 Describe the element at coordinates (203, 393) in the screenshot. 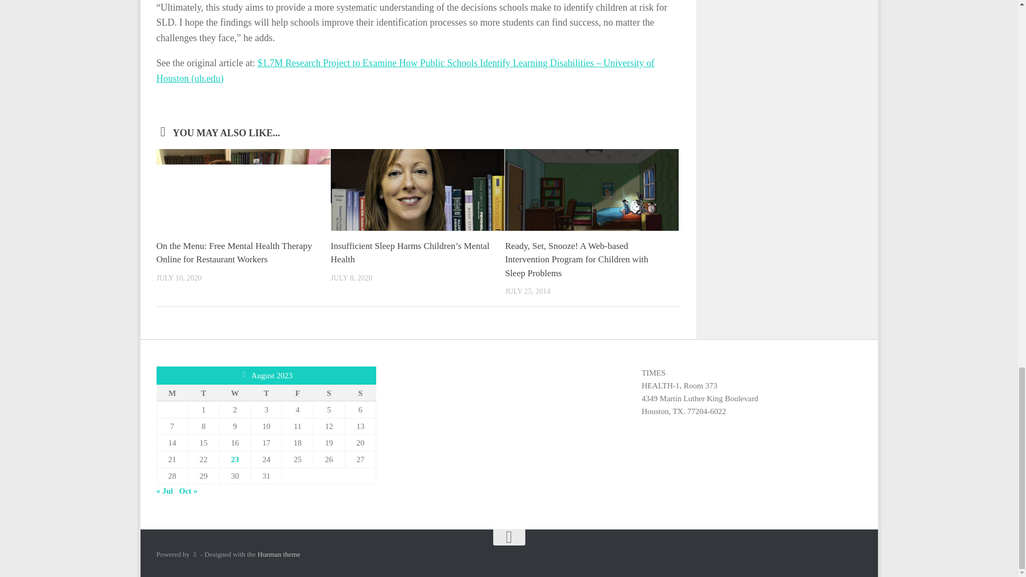

I see `Tuesday` at that location.